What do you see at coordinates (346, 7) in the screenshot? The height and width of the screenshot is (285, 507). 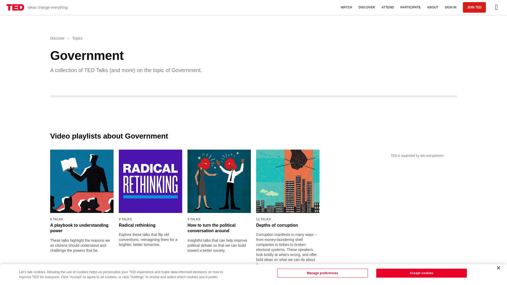 I see `WATCH` at bounding box center [346, 7].